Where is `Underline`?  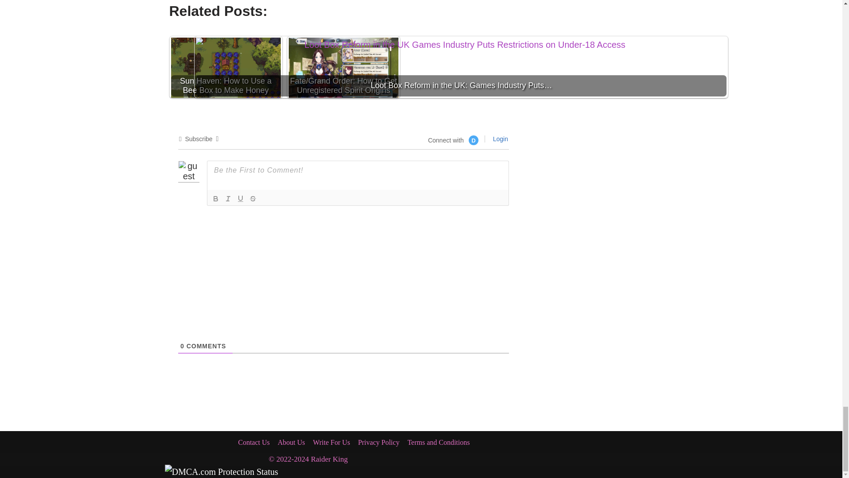 Underline is located at coordinates (241, 199).